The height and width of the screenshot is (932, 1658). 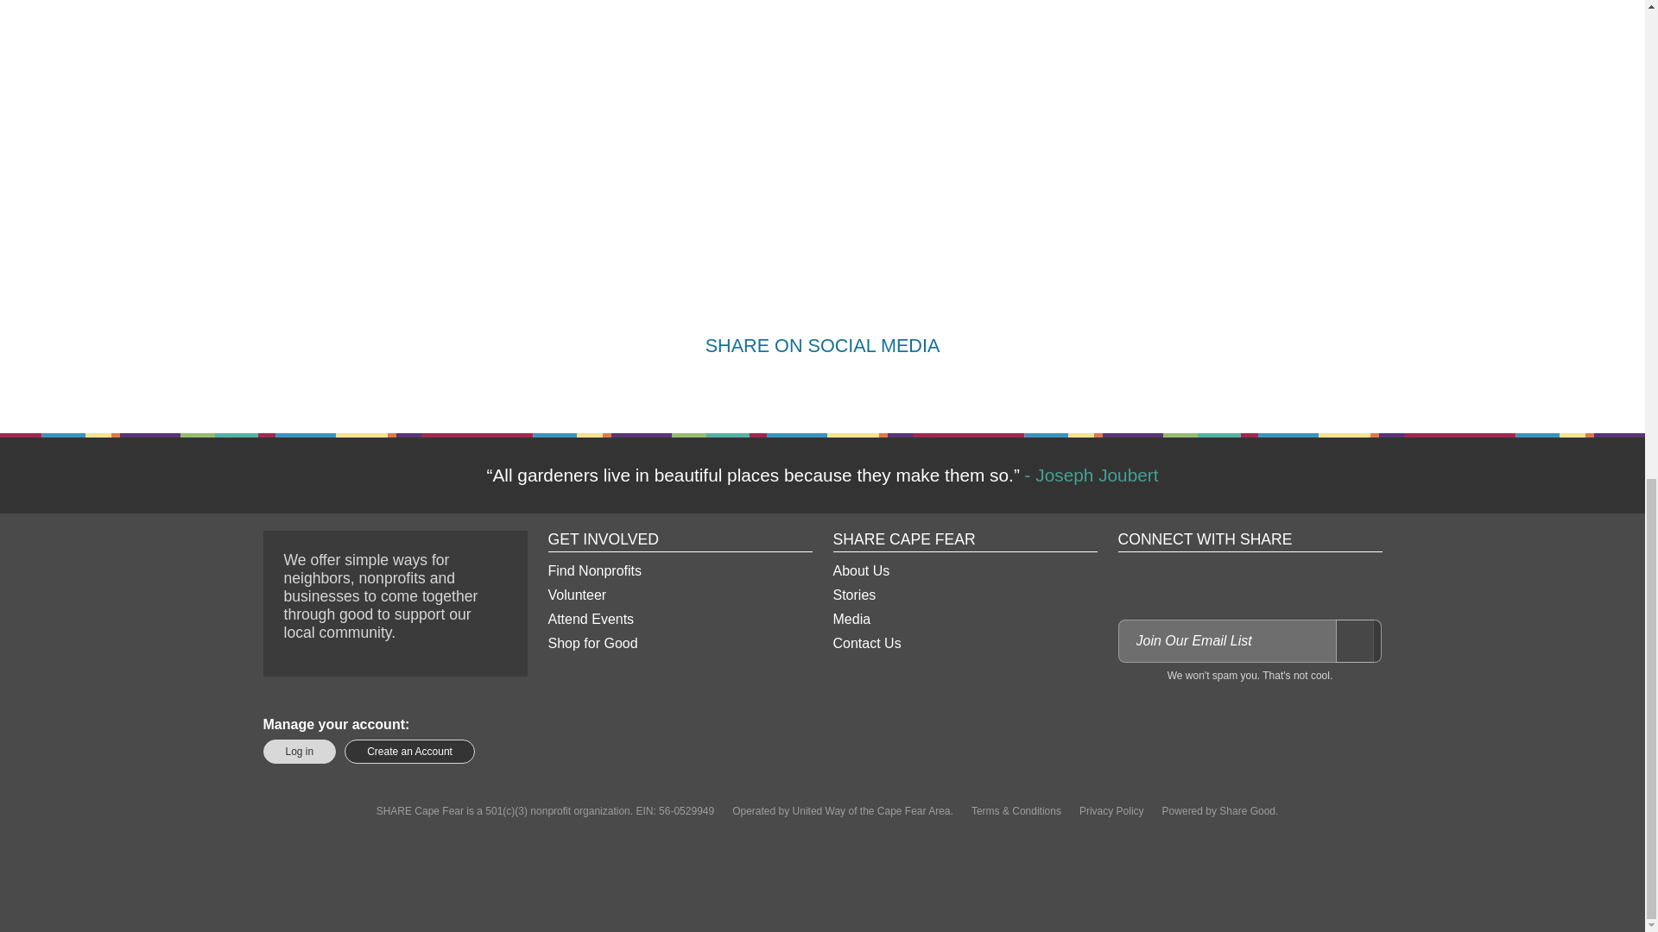 What do you see at coordinates (760, 387) in the screenshot?
I see `Share to Facebook` at bounding box center [760, 387].